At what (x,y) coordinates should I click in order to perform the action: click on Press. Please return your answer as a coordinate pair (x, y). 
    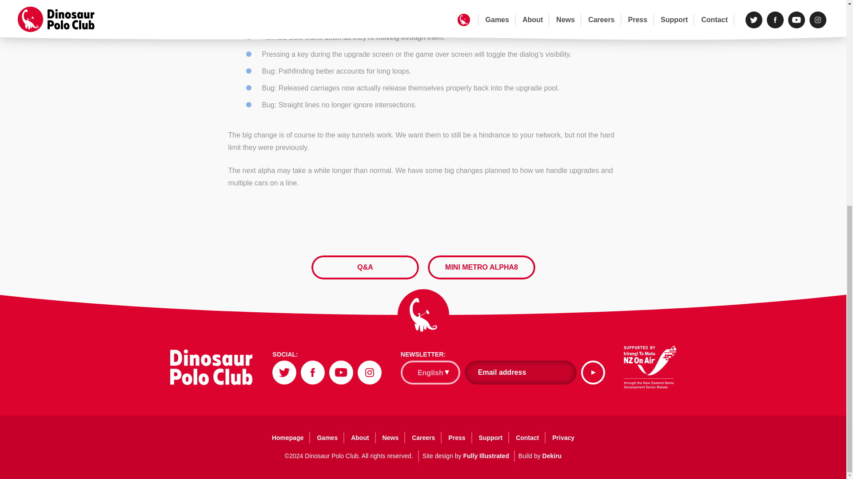
    Looking at the image, I should click on (457, 438).